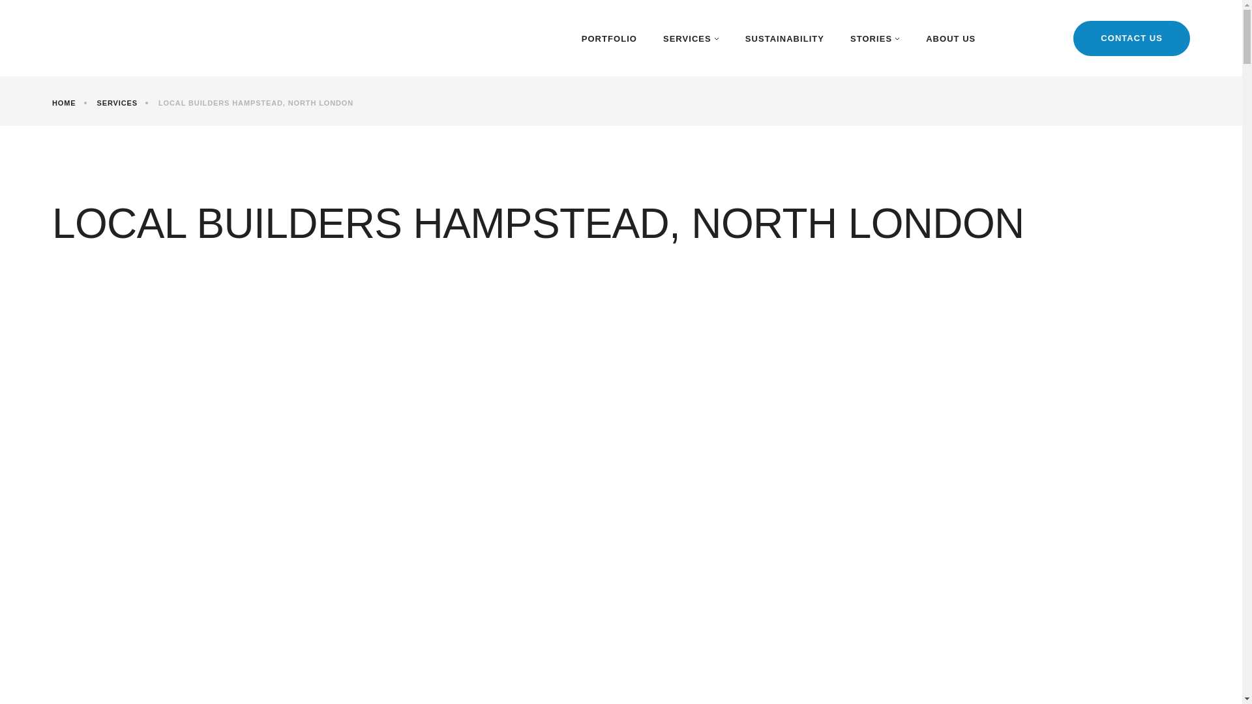 Image resolution: width=1252 pixels, height=704 pixels. Describe the element at coordinates (609, 38) in the screenshot. I see `PORTFOLIO` at that location.